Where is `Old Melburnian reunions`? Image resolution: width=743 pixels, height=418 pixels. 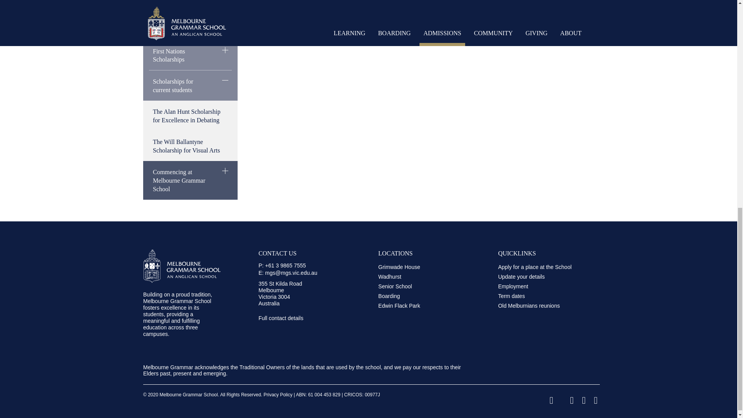 Old Melburnian reunions is located at coordinates (539, 306).